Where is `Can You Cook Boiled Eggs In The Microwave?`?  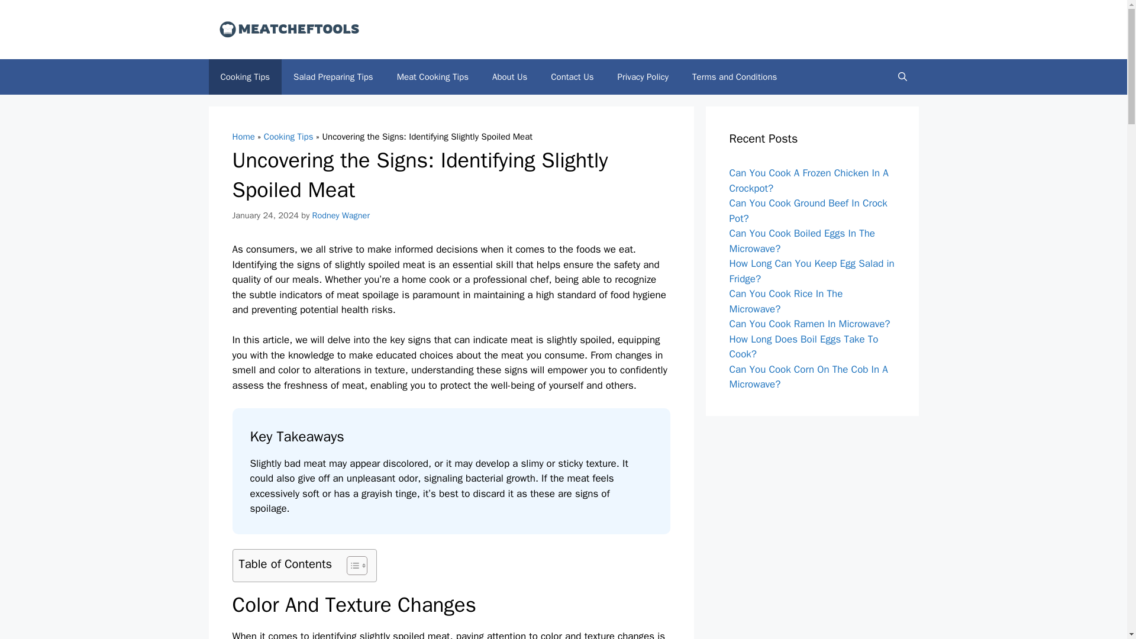 Can You Cook Boiled Eggs In The Microwave? is located at coordinates (802, 241).